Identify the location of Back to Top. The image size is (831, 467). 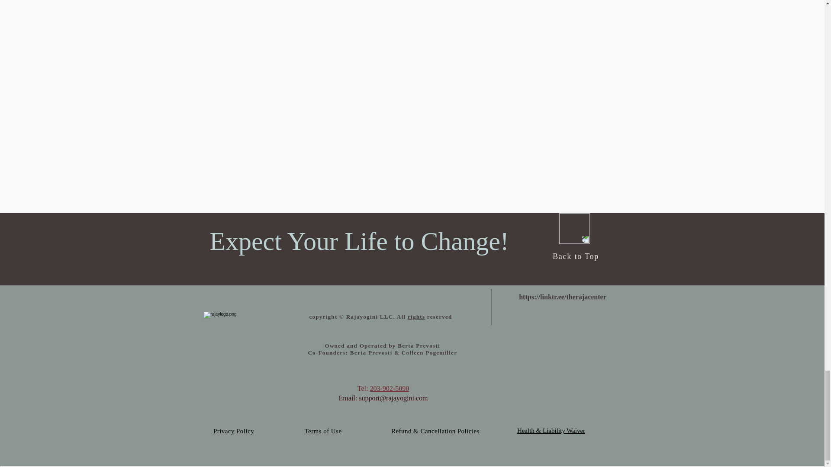
(576, 256).